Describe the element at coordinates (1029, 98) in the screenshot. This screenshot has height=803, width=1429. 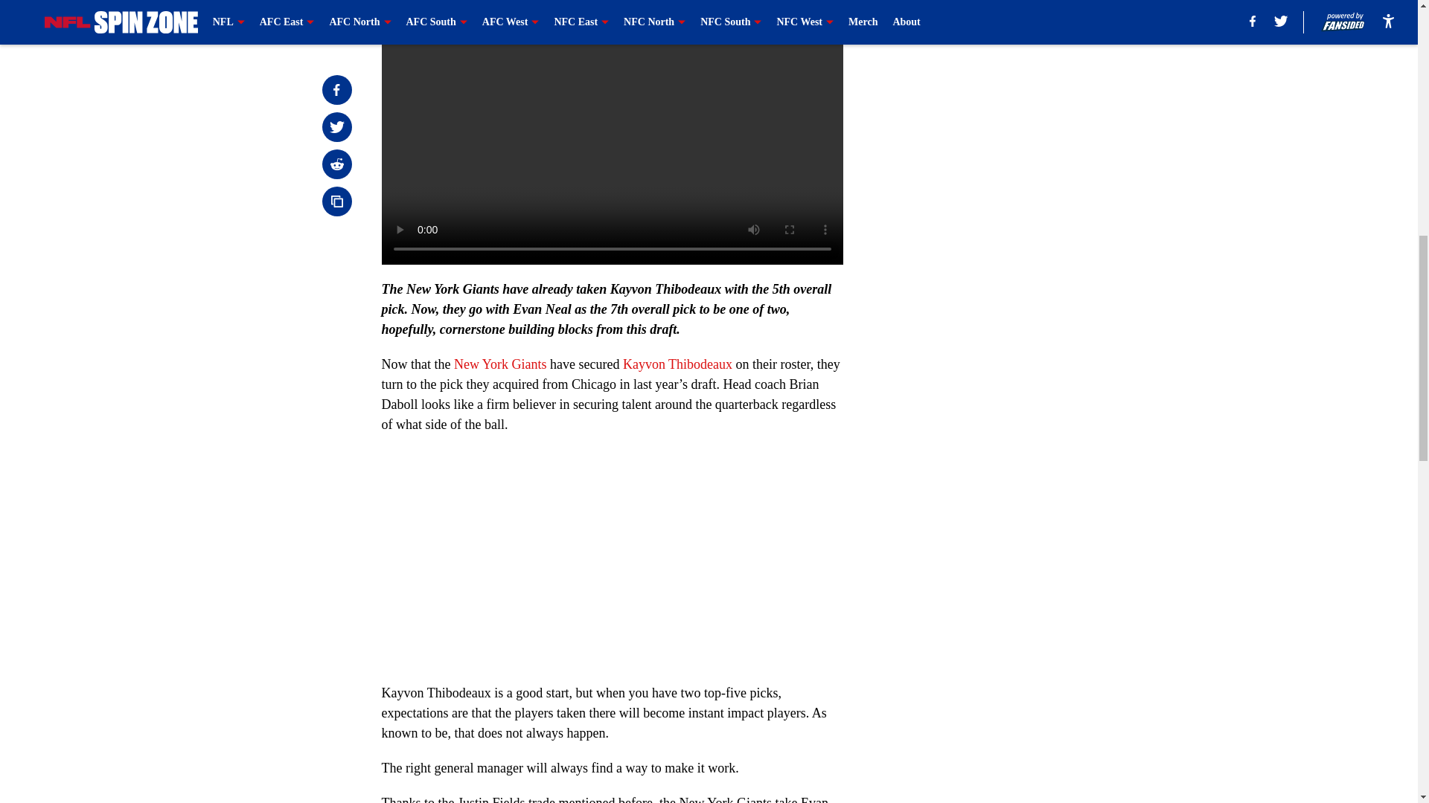
I see `3rd party ad content` at that location.